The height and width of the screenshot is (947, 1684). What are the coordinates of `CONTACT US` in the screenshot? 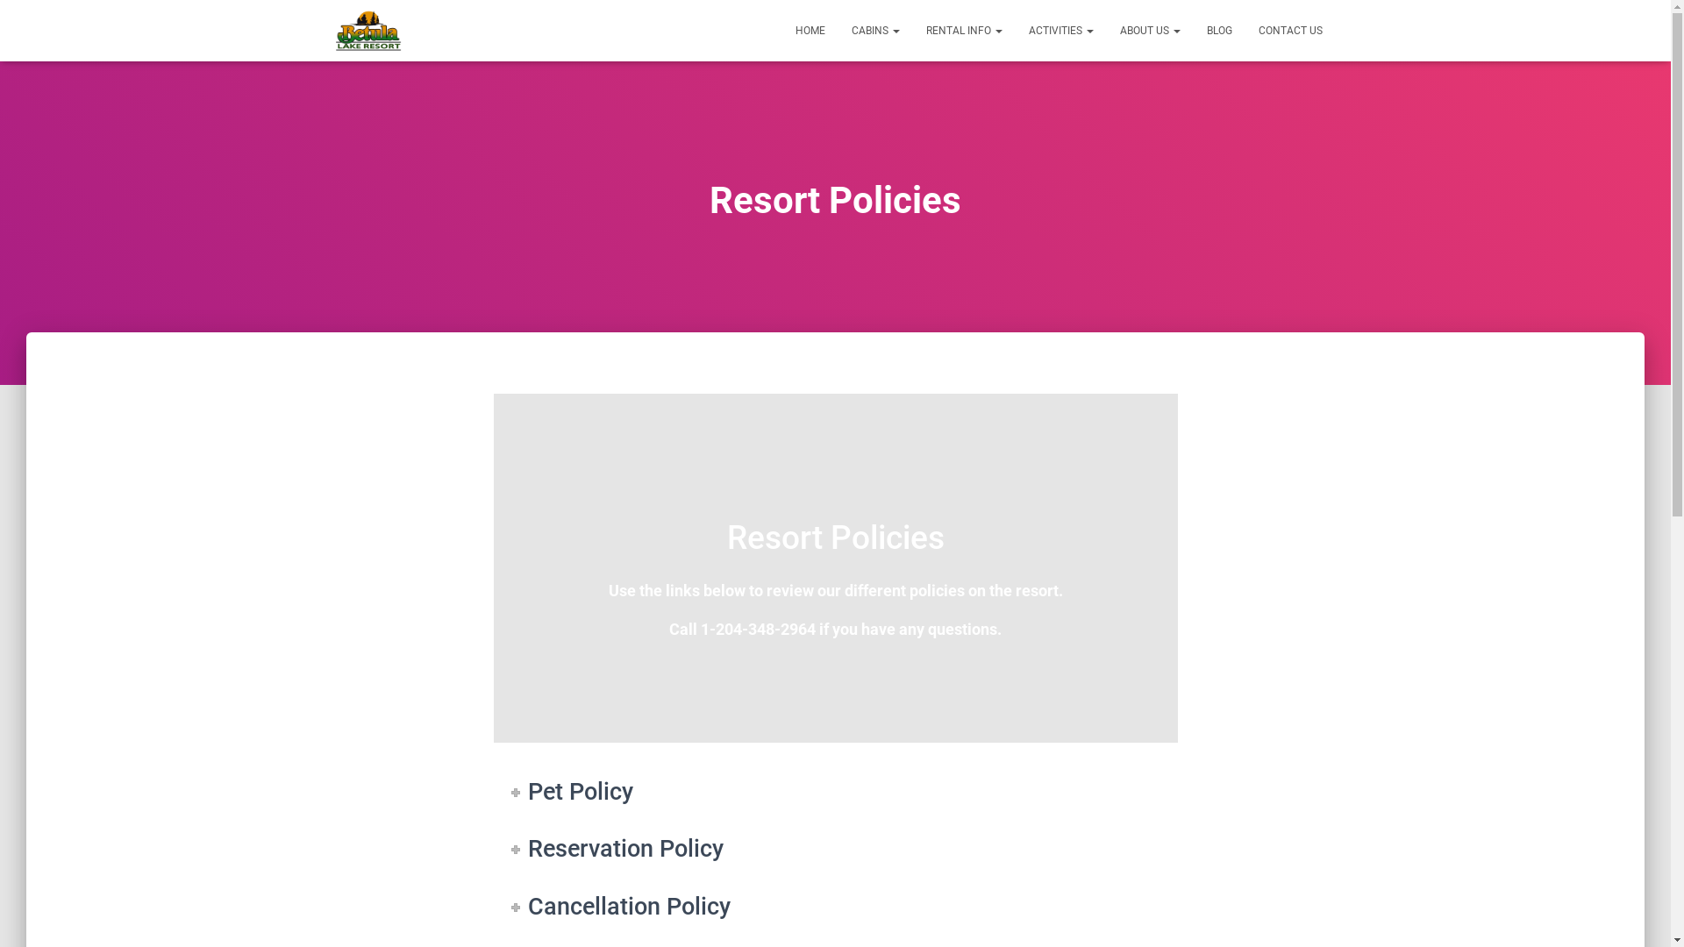 It's located at (1291, 31).